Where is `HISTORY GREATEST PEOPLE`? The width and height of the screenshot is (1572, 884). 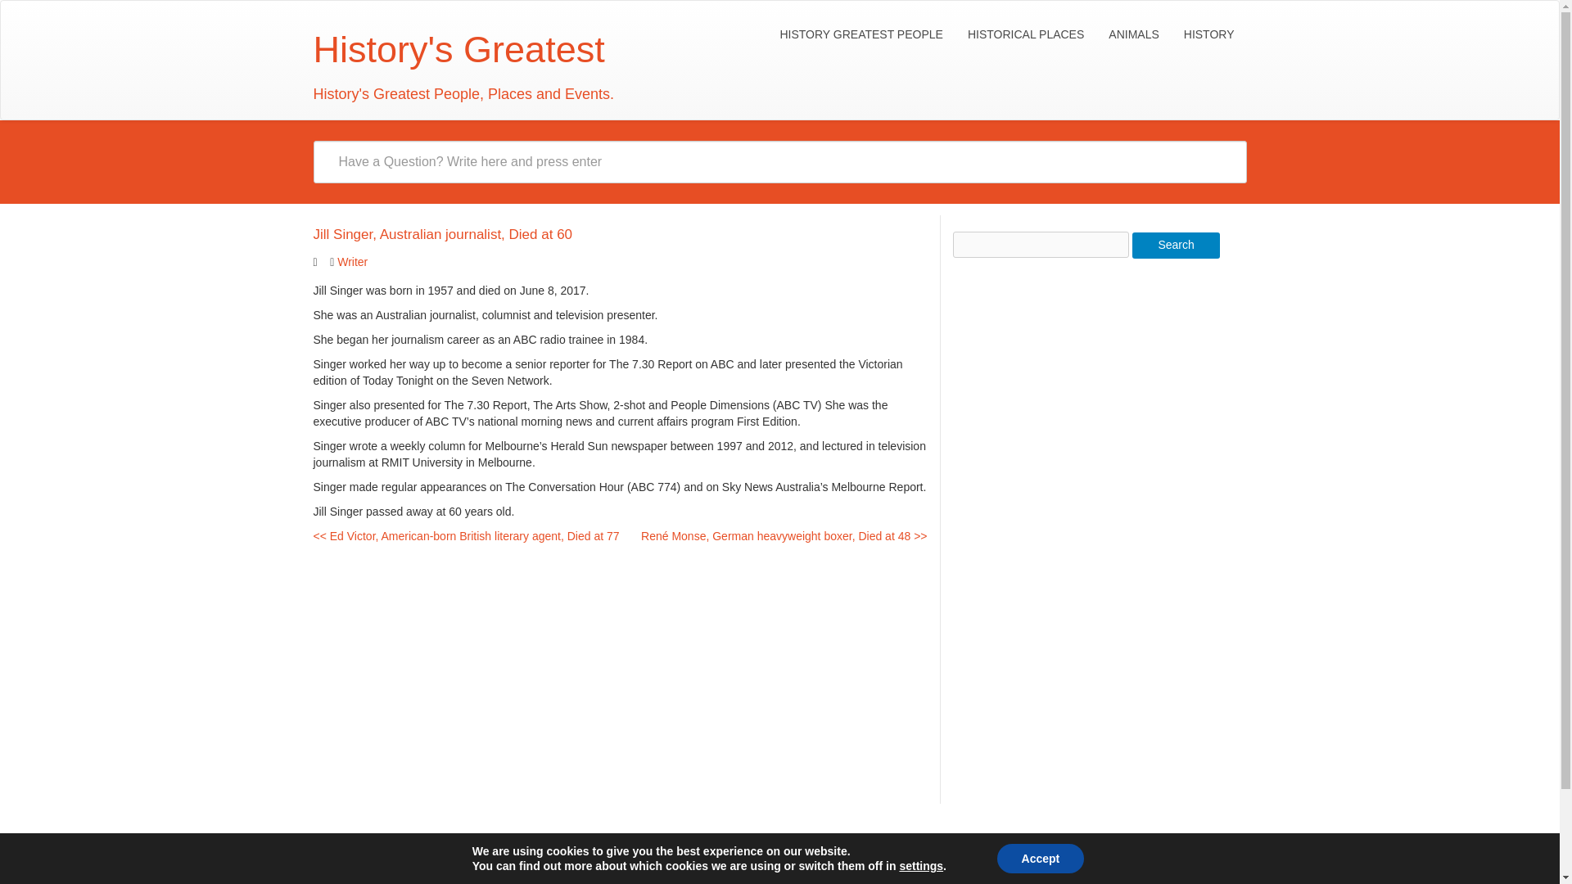 HISTORY GREATEST PEOPLE is located at coordinates (860, 34).